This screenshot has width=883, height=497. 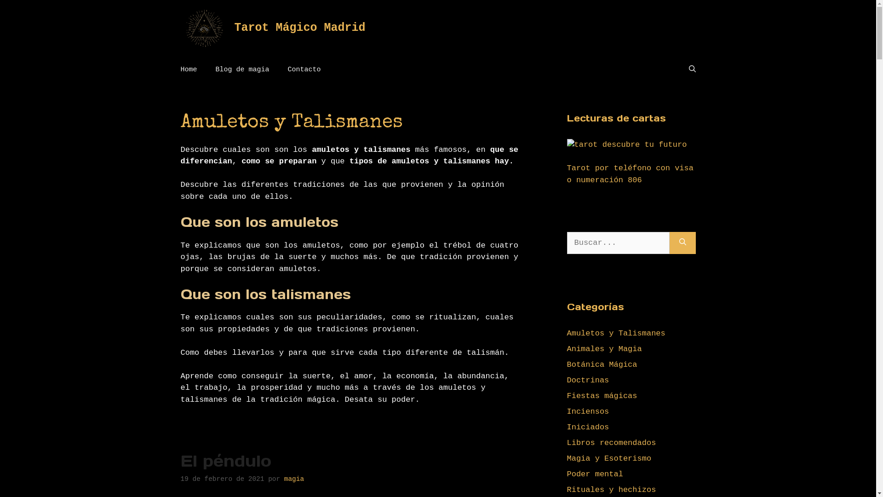 What do you see at coordinates (604, 349) in the screenshot?
I see `Animales y Magia` at bounding box center [604, 349].